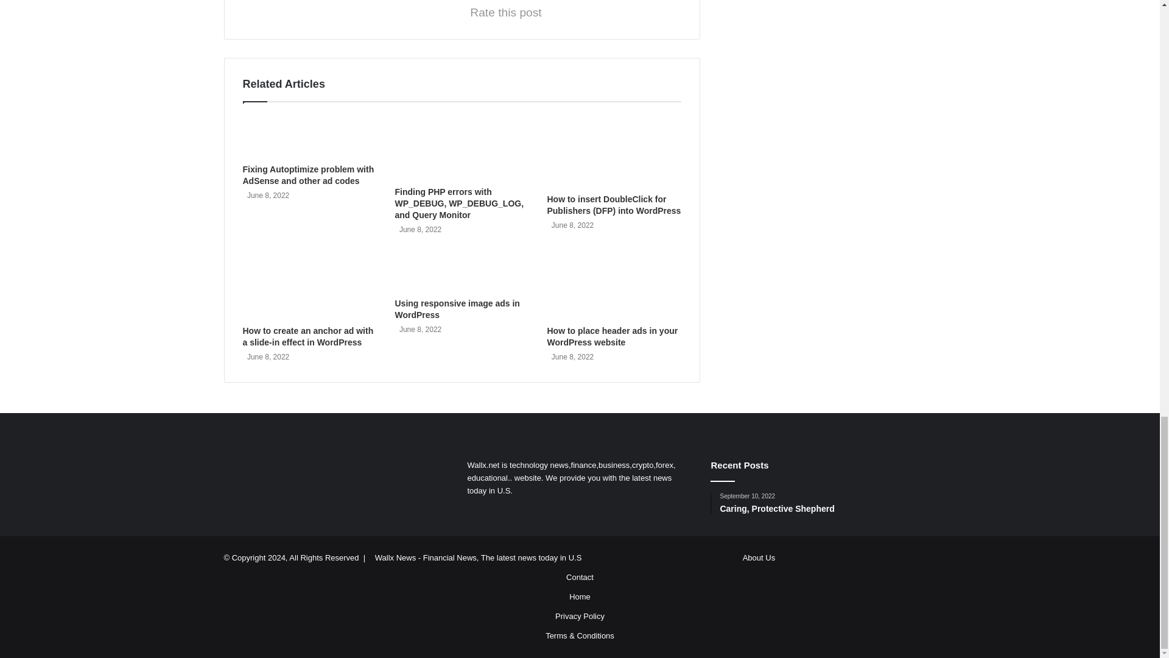 Image resolution: width=1169 pixels, height=658 pixels. What do you see at coordinates (613, 336) in the screenshot?
I see `How to place header ads in your WordPress website` at bounding box center [613, 336].